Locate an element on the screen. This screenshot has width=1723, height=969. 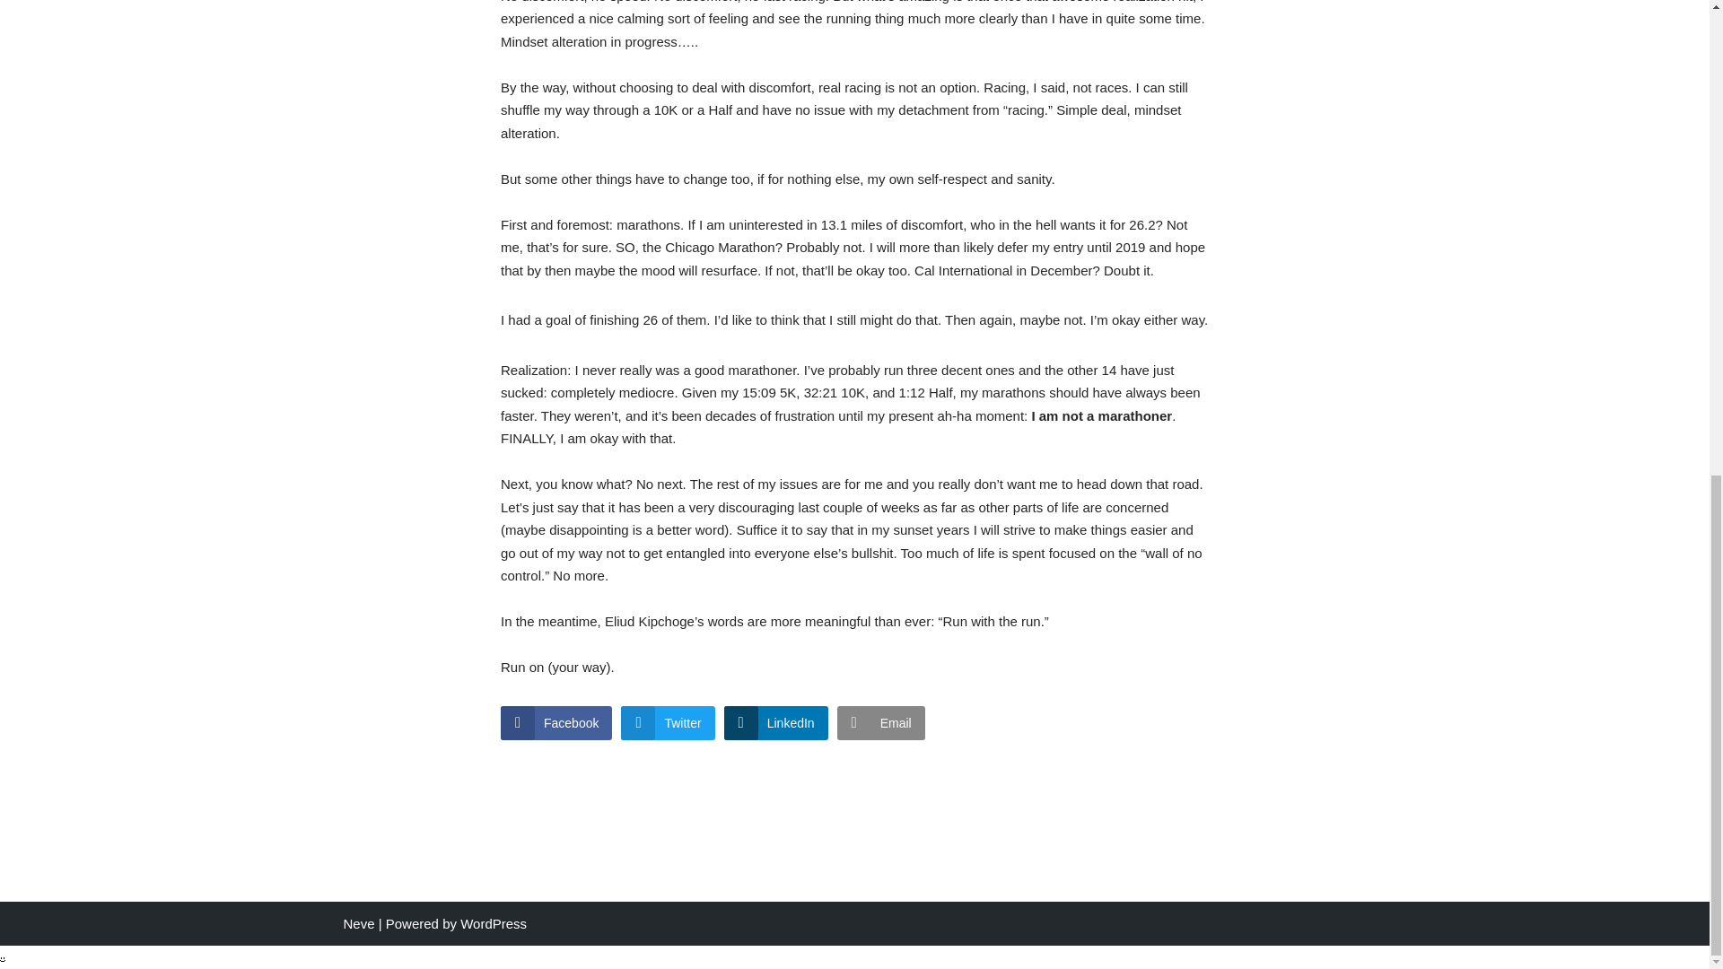
LinkedIn is located at coordinates (775, 723).